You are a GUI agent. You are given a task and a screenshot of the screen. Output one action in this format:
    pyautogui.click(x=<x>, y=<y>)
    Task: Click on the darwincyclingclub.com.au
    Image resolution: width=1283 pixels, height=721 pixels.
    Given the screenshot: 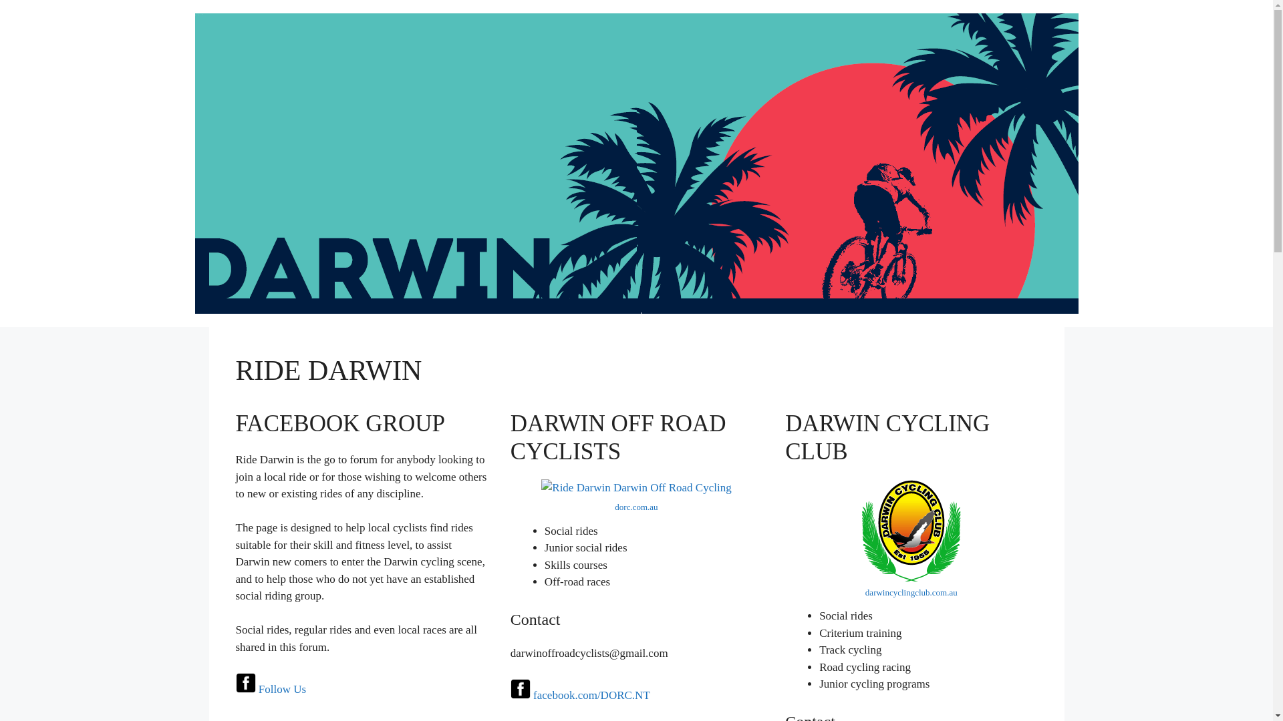 What is the action you would take?
    pyautogui.click(x=911, y=593)
    